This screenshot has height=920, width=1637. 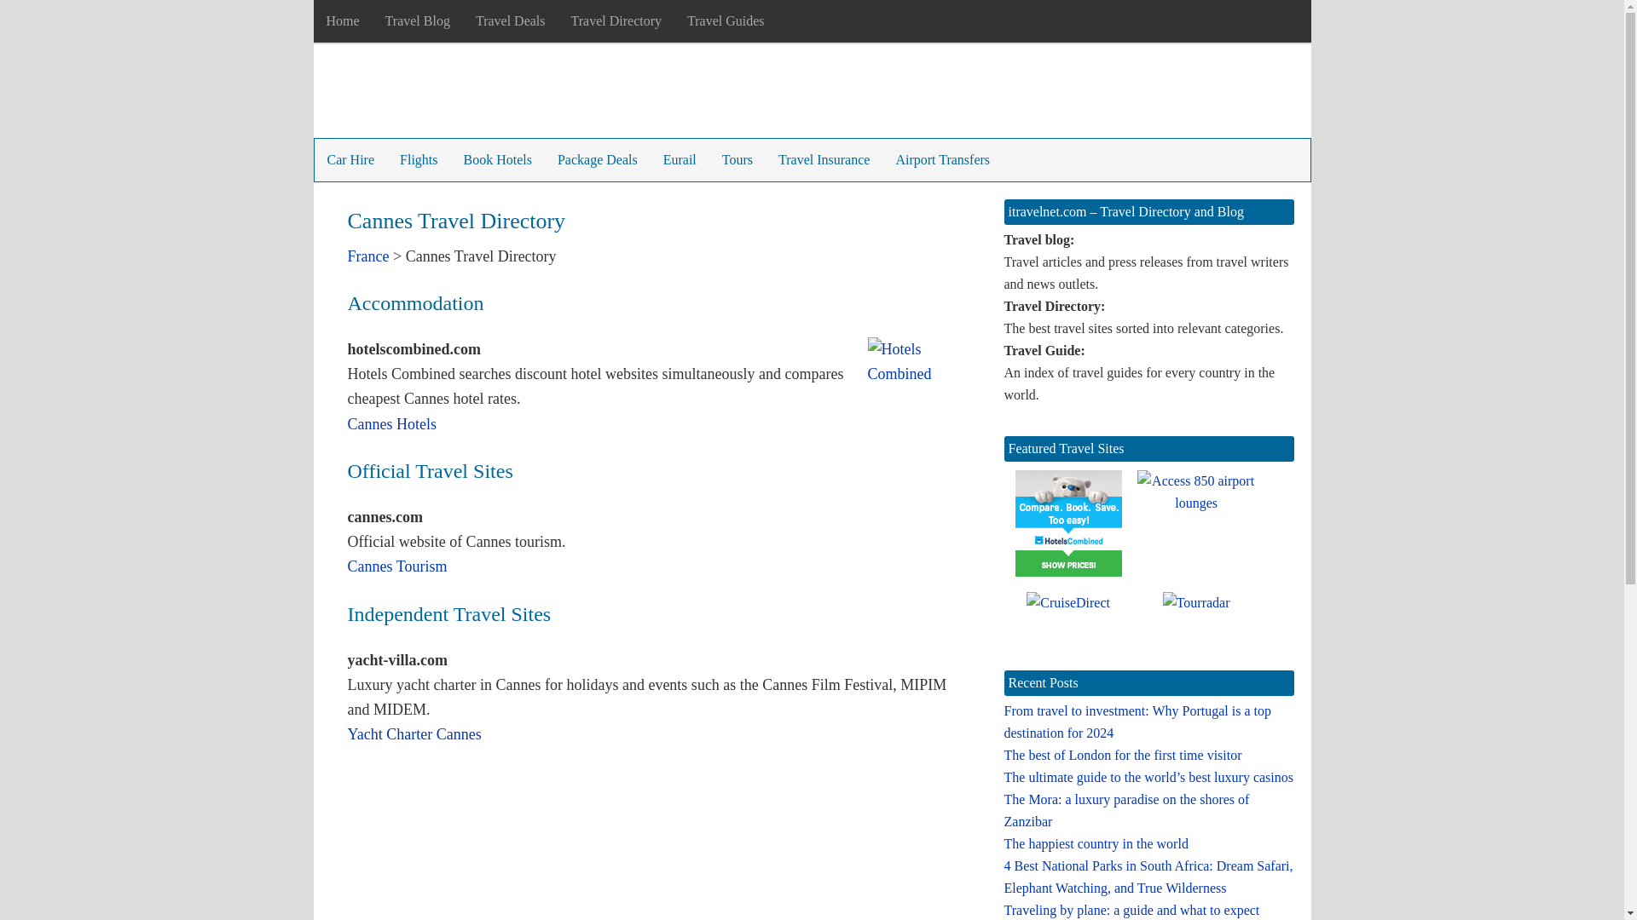 What do you see at coordinates (941, 160) in the screenshot?
I see `Airport Transfers` at bounding box center [941, 160].